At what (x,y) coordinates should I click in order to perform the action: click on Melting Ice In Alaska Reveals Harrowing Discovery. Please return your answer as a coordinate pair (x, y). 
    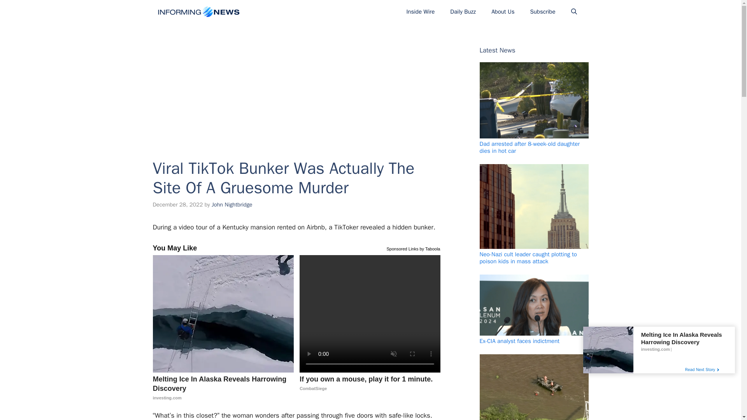
    Looking at the image, I should click on (198, 12).